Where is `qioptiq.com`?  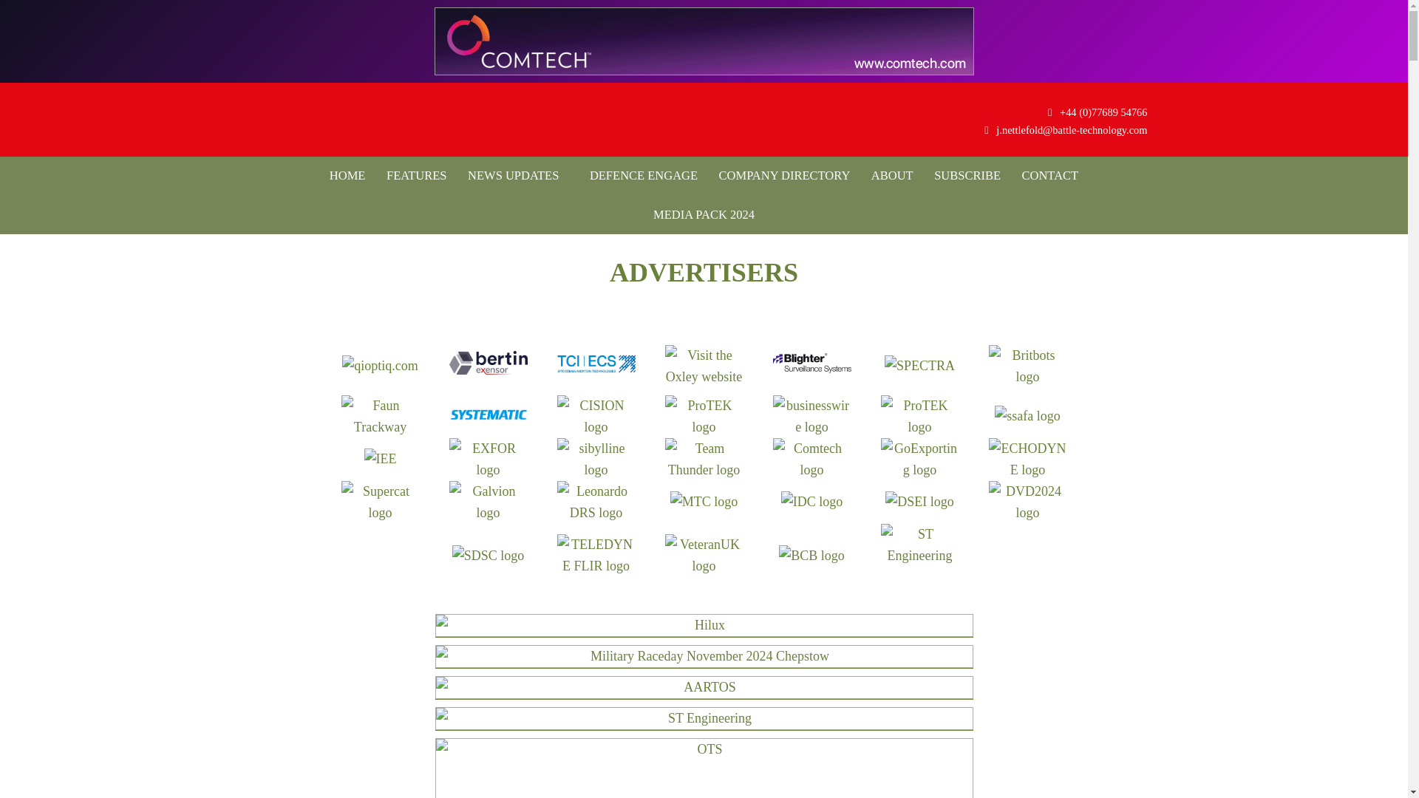
qioptiq.com is located at coordinates (380, 365).